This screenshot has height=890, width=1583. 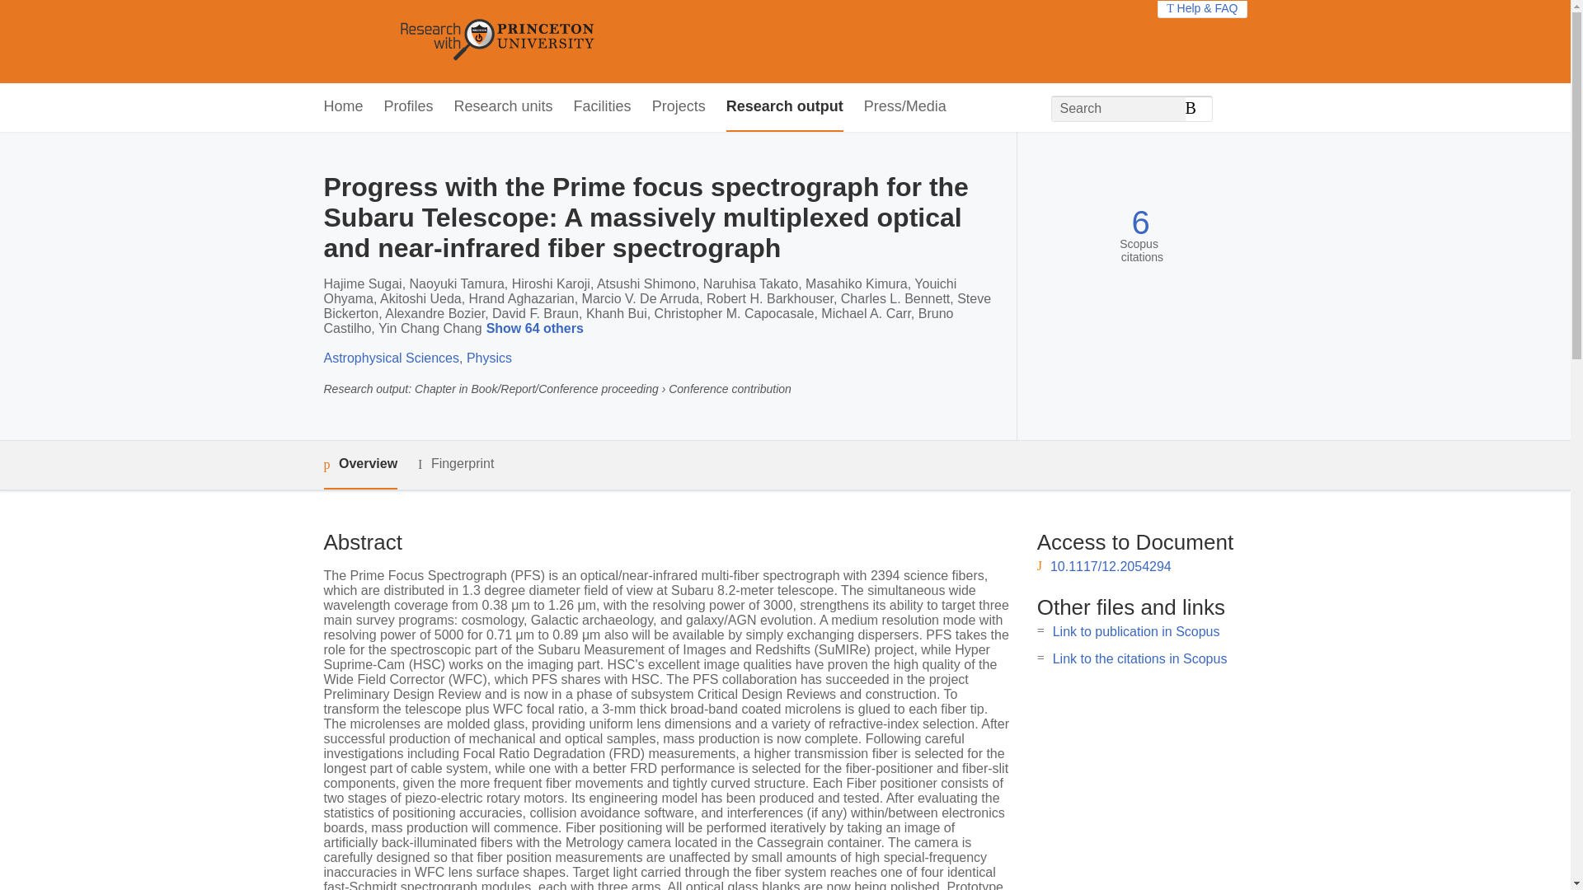 What do you see at coordinates (455, 463) in the screenshot?
I see `Fingerprint` at bounding box center [455, 463].